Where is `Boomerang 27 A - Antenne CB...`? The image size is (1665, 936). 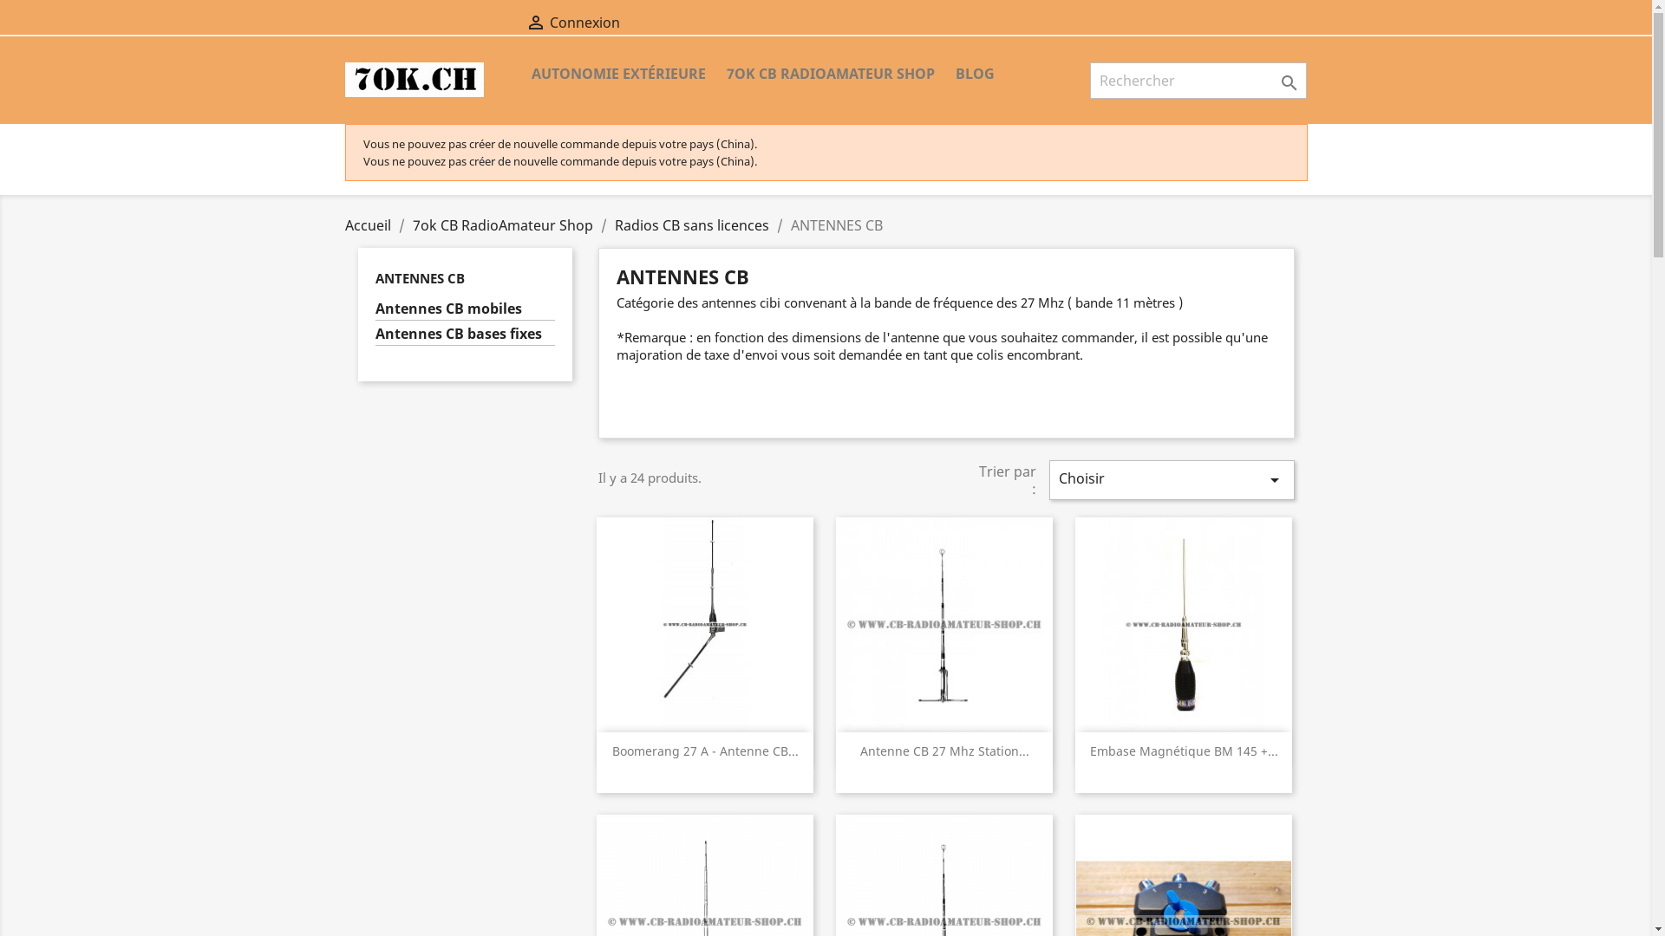
Boomerang 27 A - Antenne CB... is located at coordinates (706, 751).